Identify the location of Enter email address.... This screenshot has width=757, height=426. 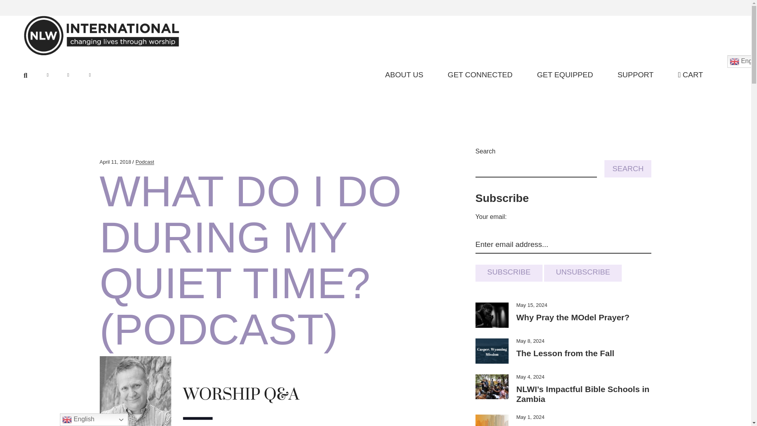
(563, 245).